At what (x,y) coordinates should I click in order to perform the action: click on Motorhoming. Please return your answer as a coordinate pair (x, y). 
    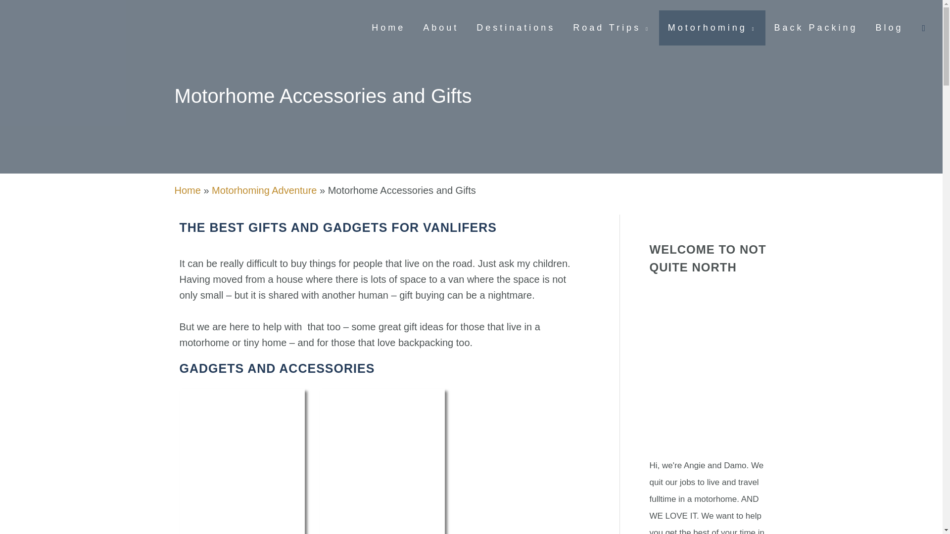
    Looking at the image, I should click on (712, 28).